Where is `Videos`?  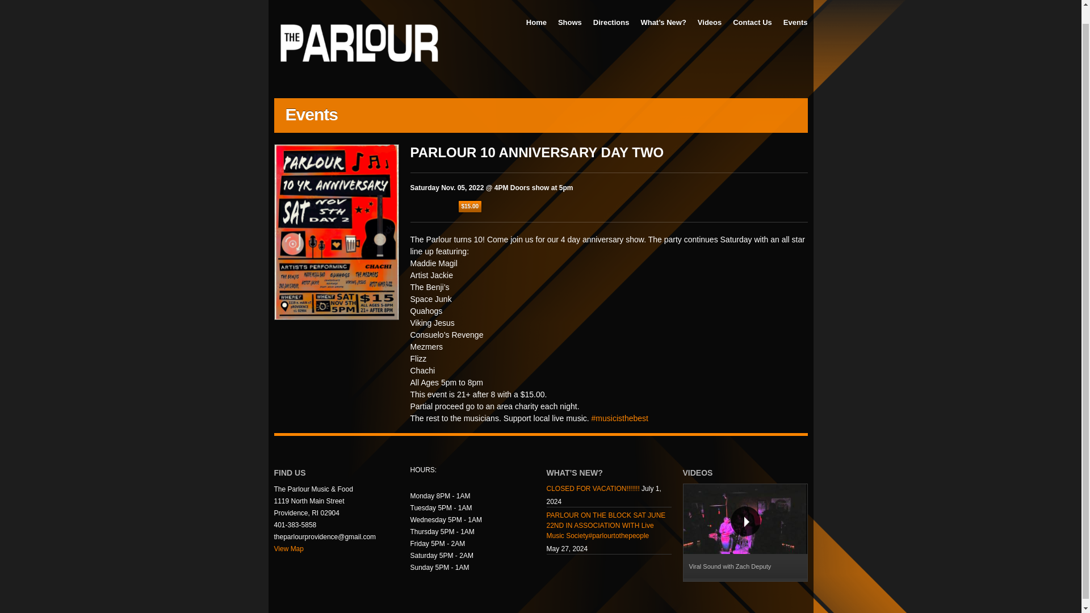
Videos is located at coordinates (710, 23).